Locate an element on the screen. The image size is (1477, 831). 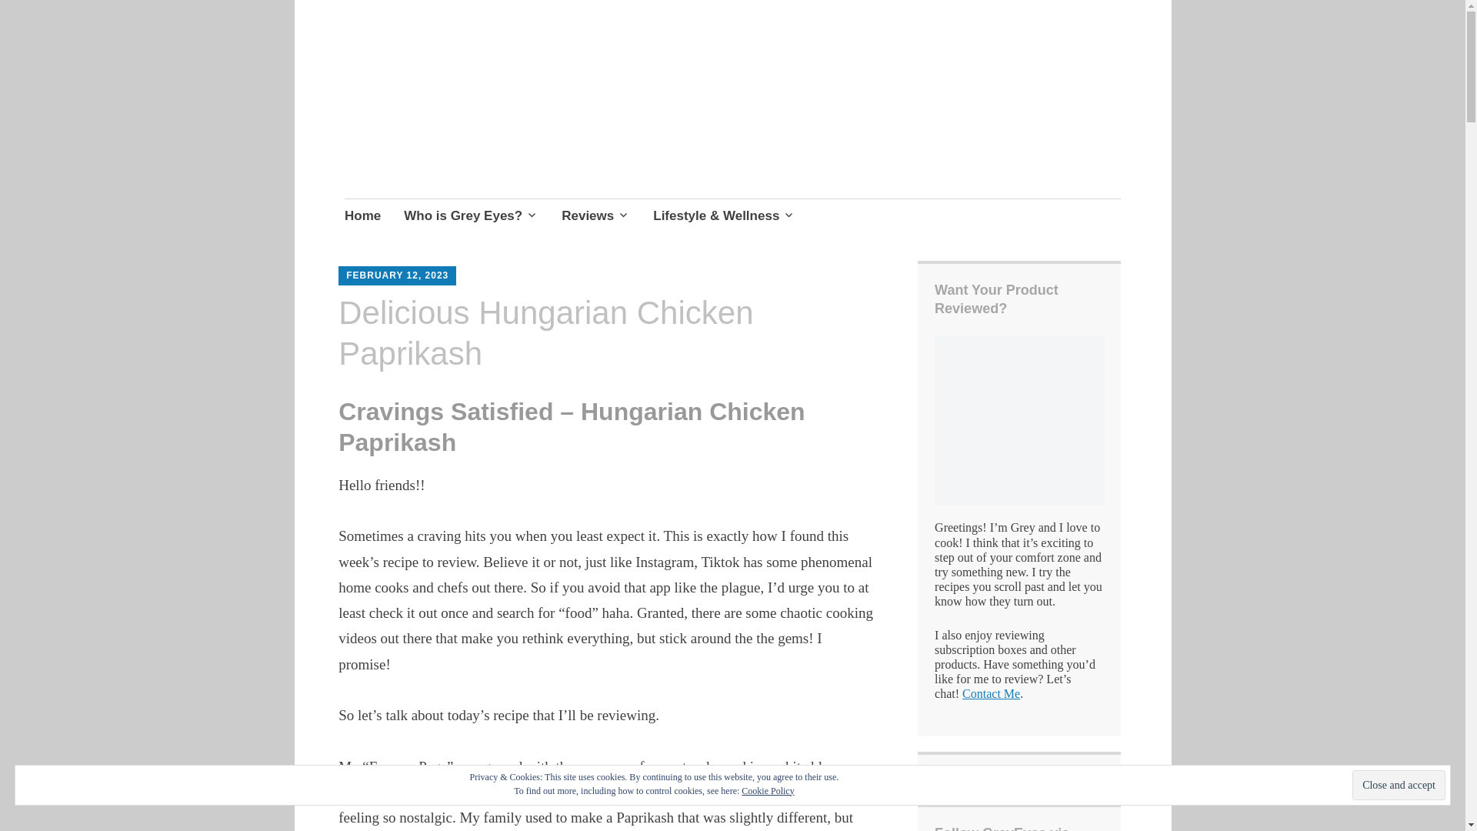
Who is Grey Eyes? is located at coordinates (471, 217).